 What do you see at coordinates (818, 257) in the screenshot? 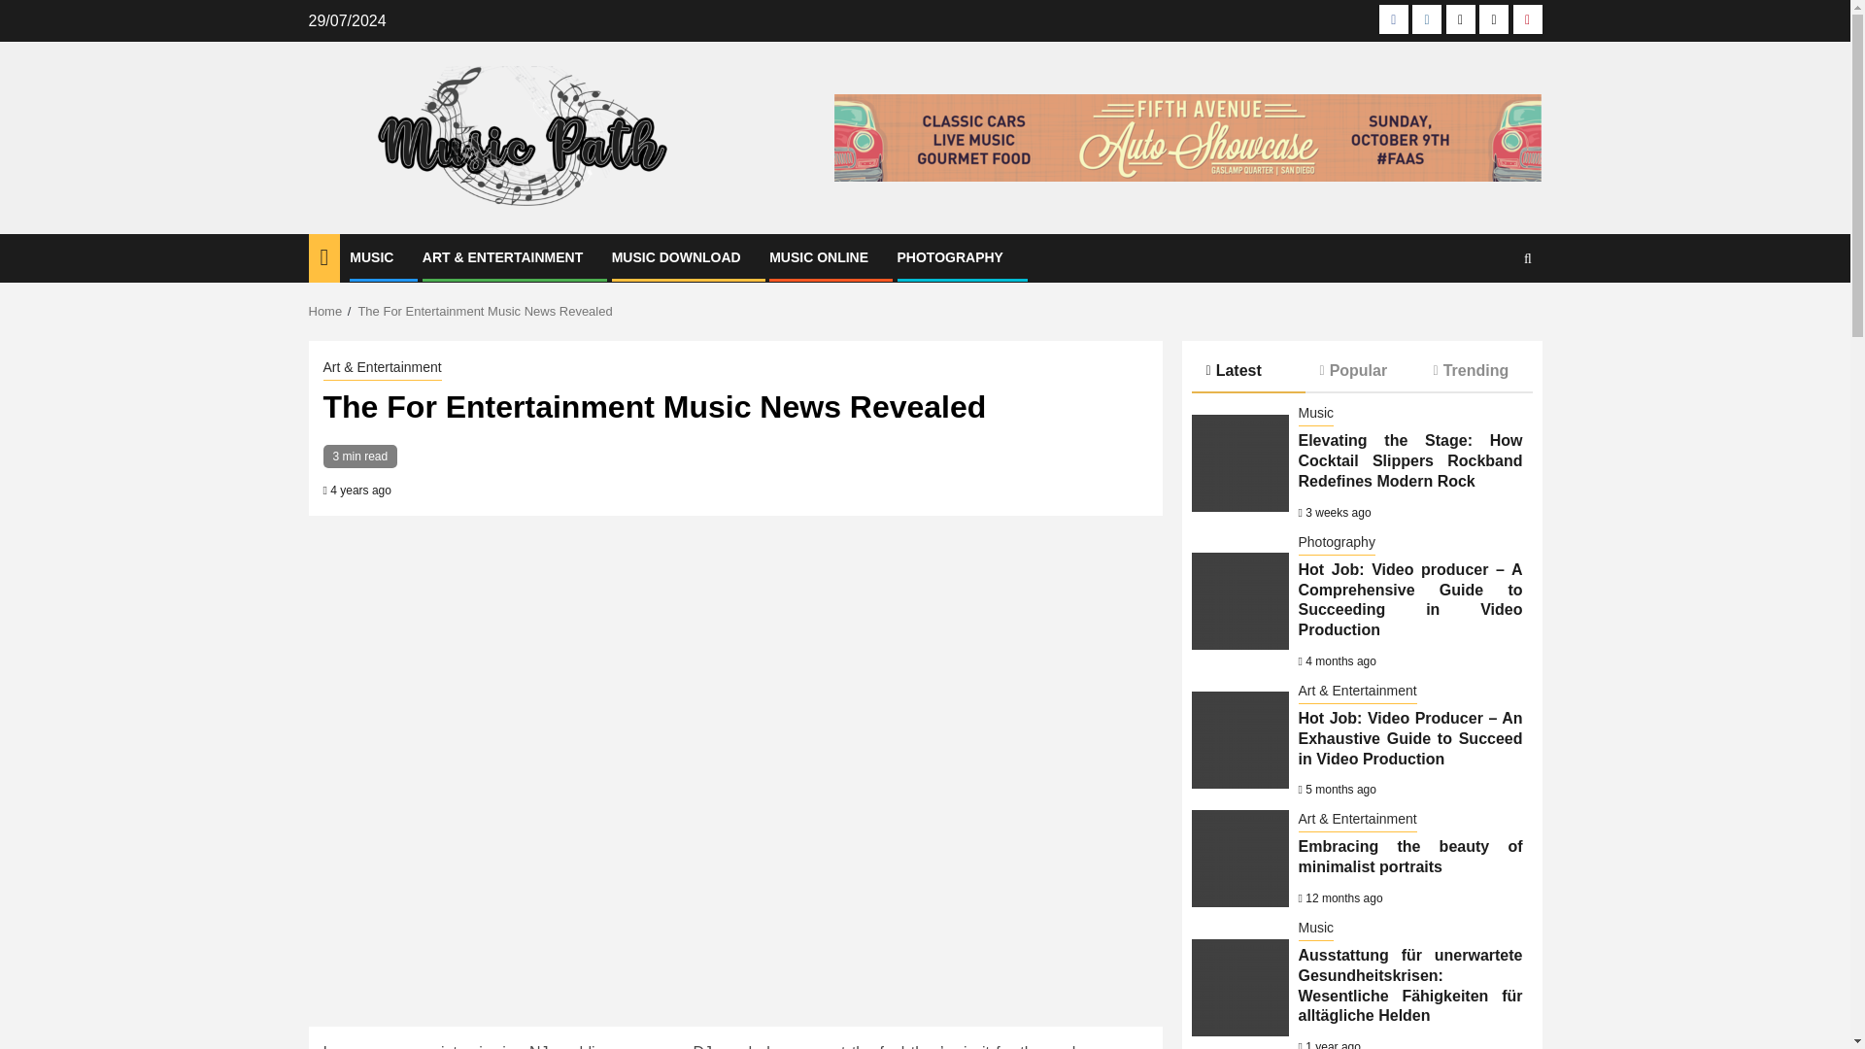
I see `MUSIC ONLINE` at bounding box center [818, 257].